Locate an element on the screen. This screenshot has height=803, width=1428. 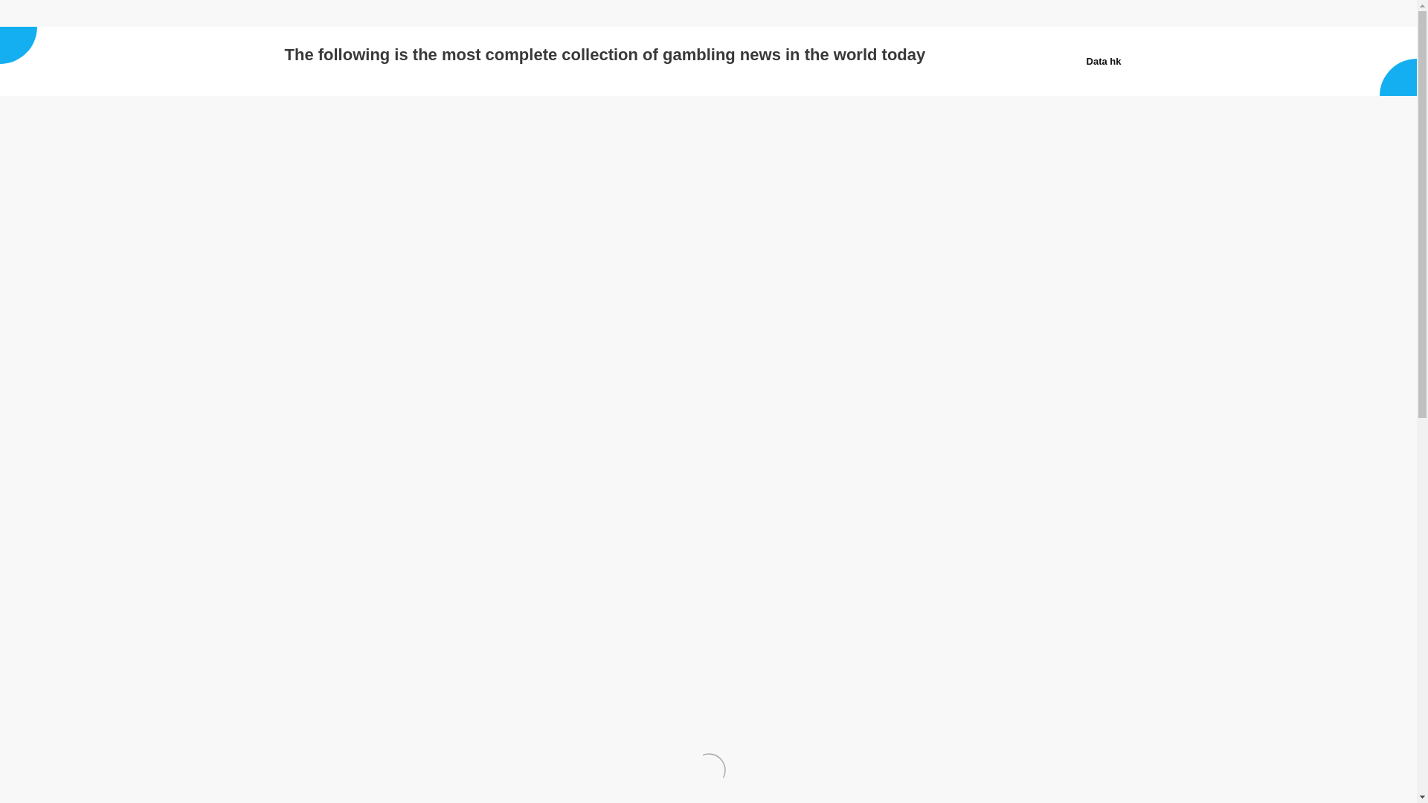
Uncategorized is located at coordinates (495, 275).